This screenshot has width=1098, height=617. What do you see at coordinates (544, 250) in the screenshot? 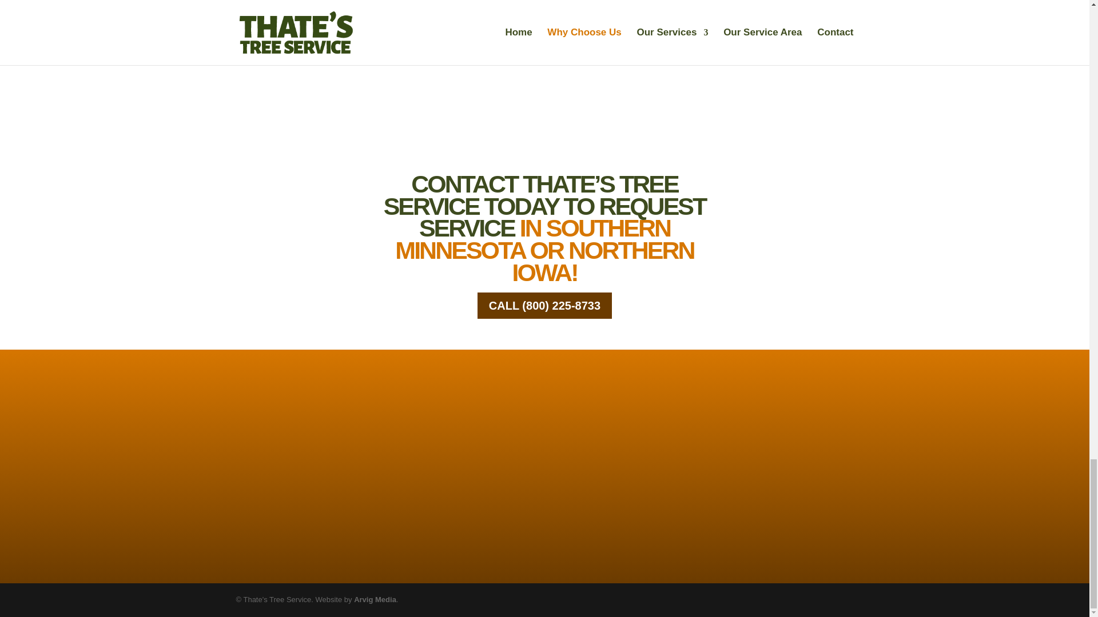
I see `IN SOUTHERN MINNESOTA OR NORTHERN IOWA!` at bounding box center [544, 250].